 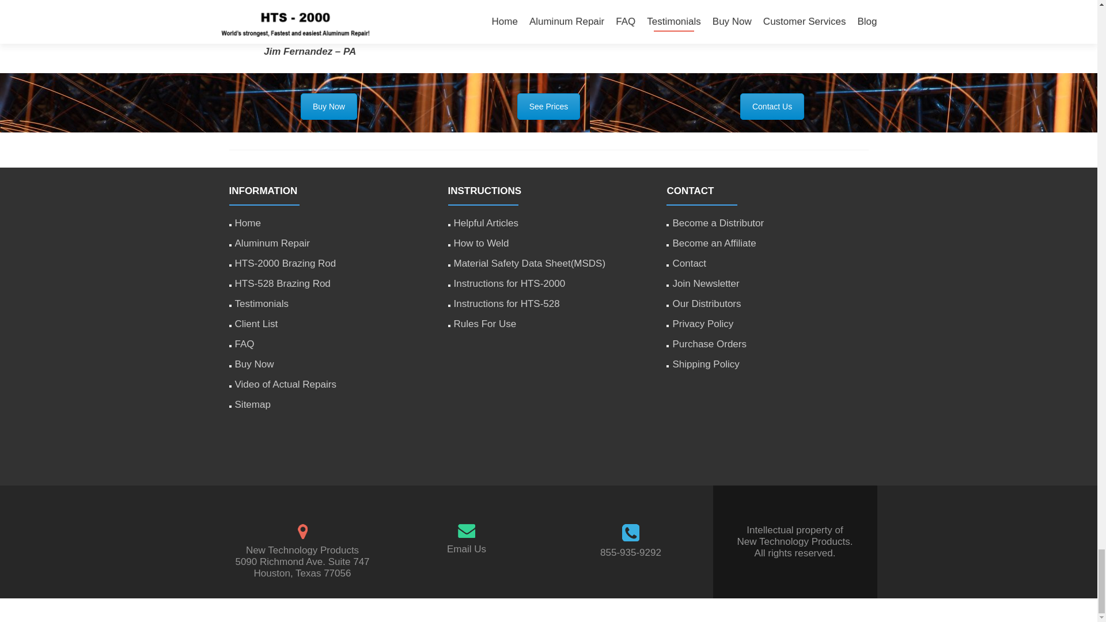 I want to click on Contact Us, so click(x=772, y=107).